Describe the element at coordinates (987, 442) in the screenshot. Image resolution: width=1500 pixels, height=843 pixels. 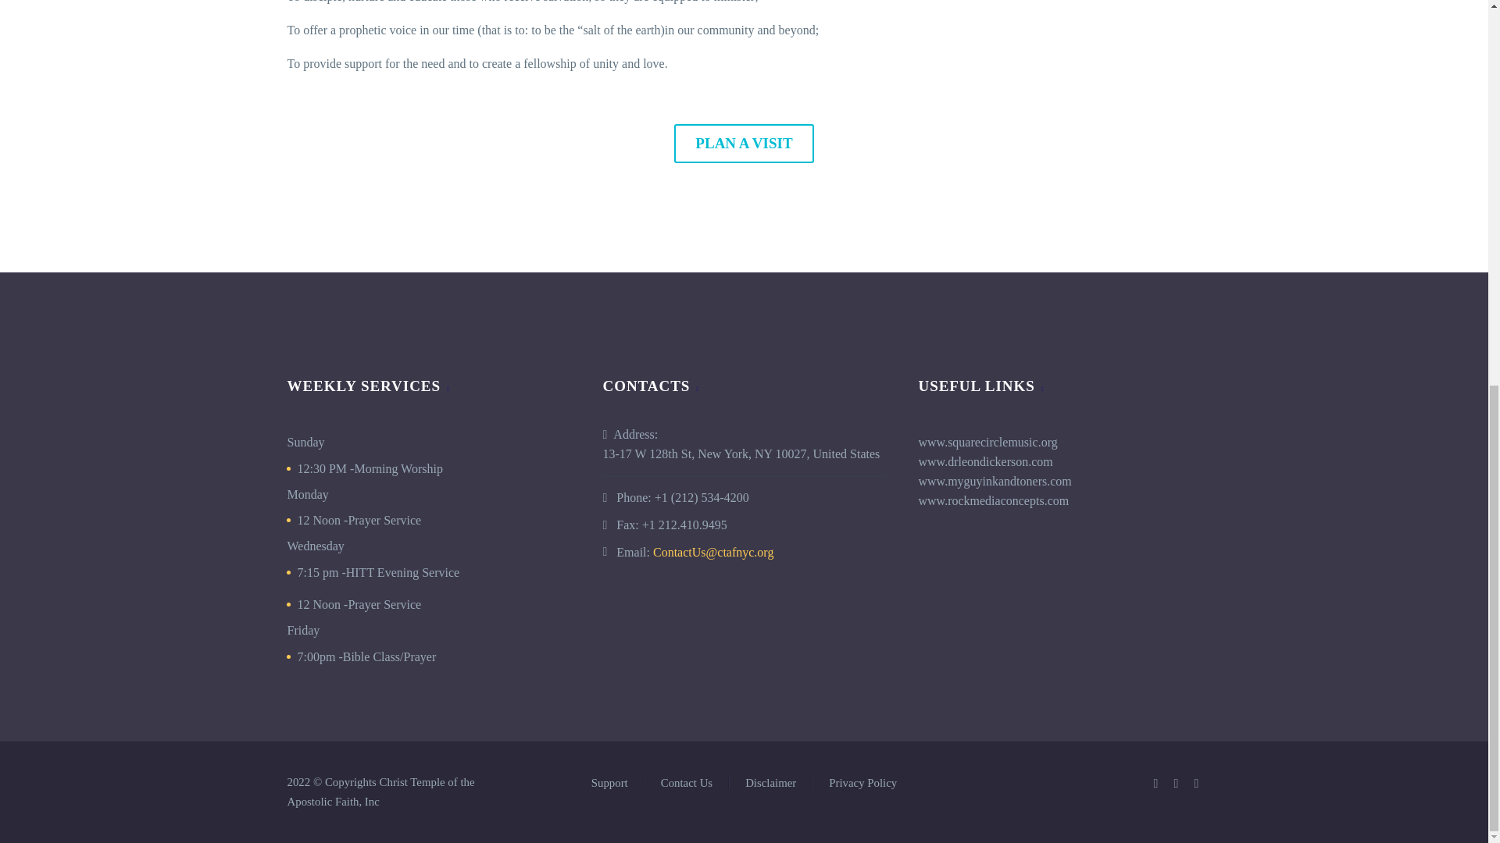
I see `www.squarecirclemusic.org` at that location.